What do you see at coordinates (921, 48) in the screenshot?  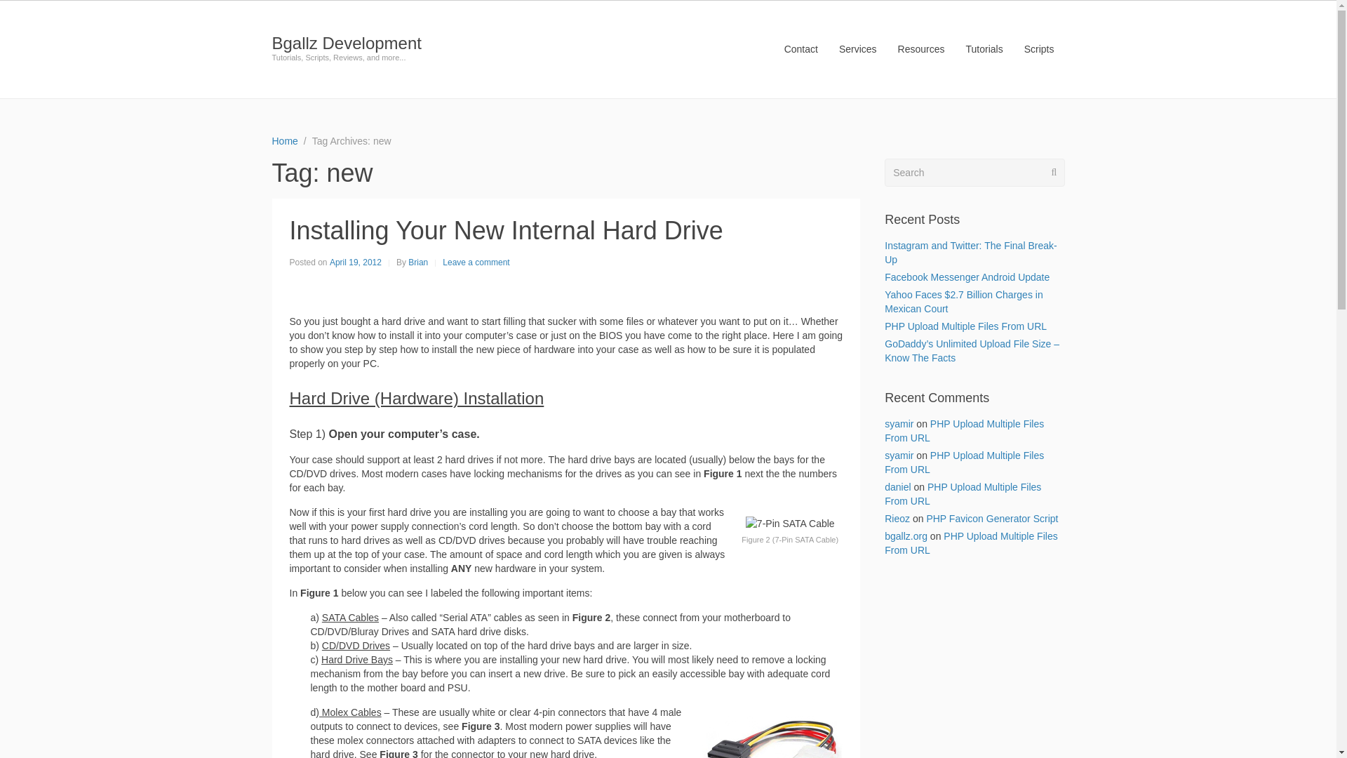 I see `Resources` at bounding box center [921, 48].